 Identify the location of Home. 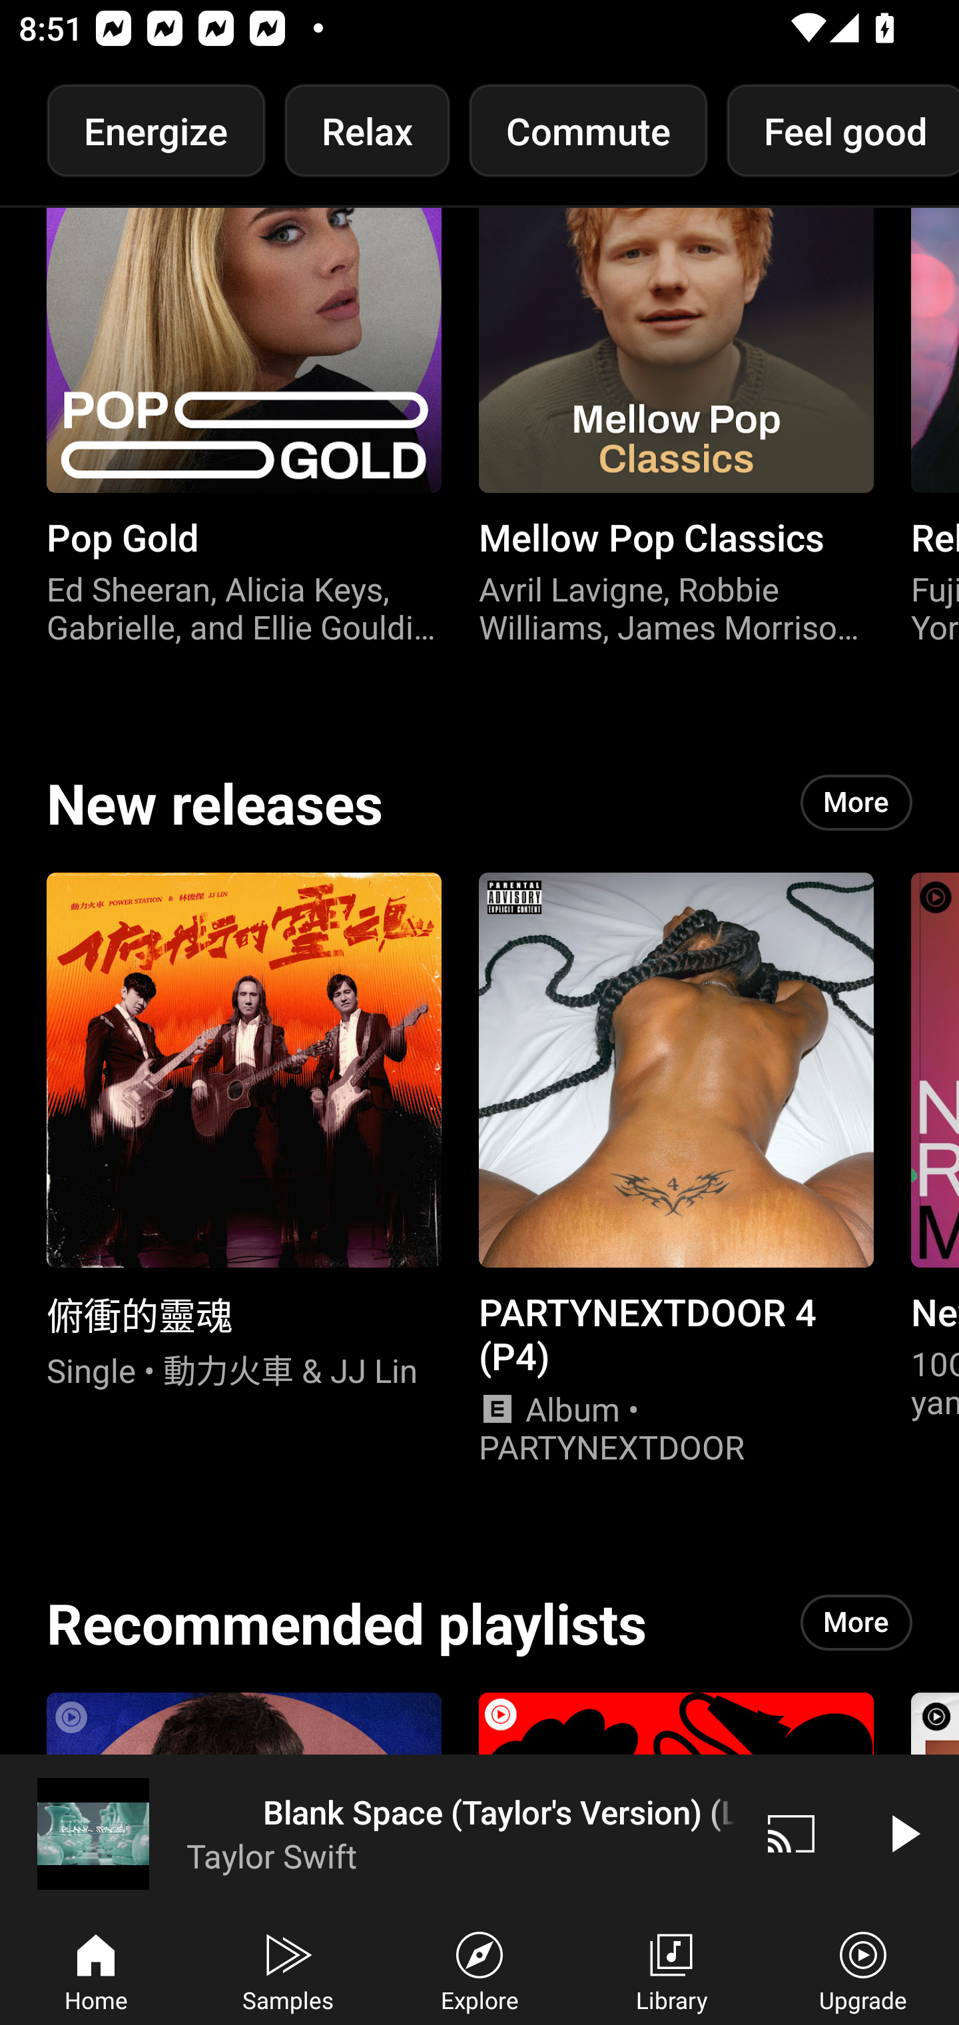
(96, 1969).